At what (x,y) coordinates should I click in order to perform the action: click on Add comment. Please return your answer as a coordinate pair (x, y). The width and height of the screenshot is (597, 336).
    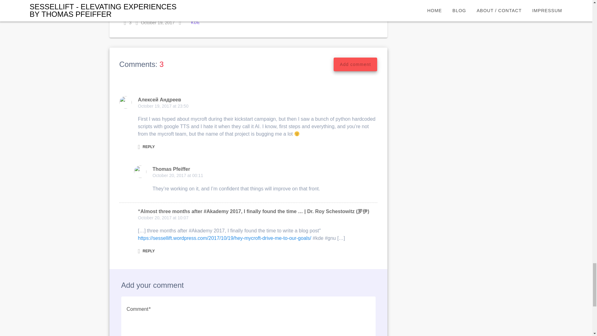
    Looking at the image, I should click on (355, 64).